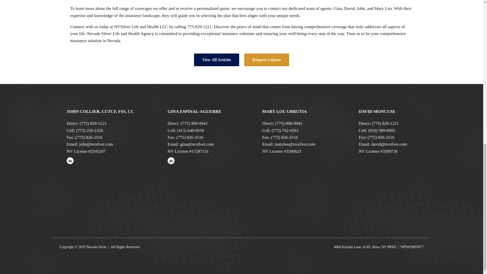 This screenshot has width=487, height=274. Describe the element at coordinates (216, 60) in the screenshot. I see `View All Articles` at that location.